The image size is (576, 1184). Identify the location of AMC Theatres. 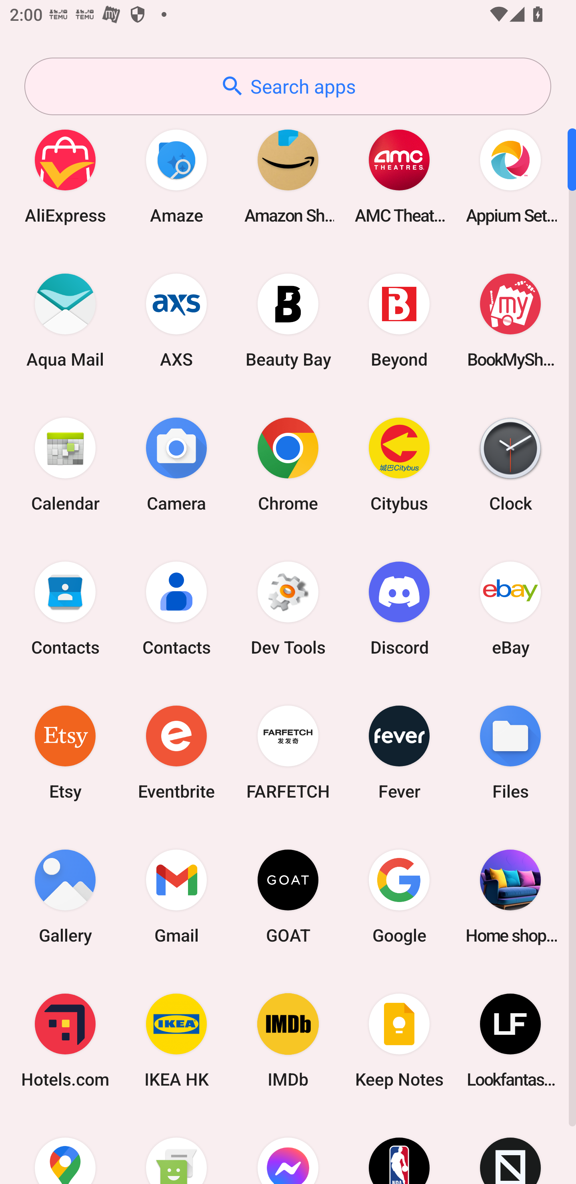
(399, 176).